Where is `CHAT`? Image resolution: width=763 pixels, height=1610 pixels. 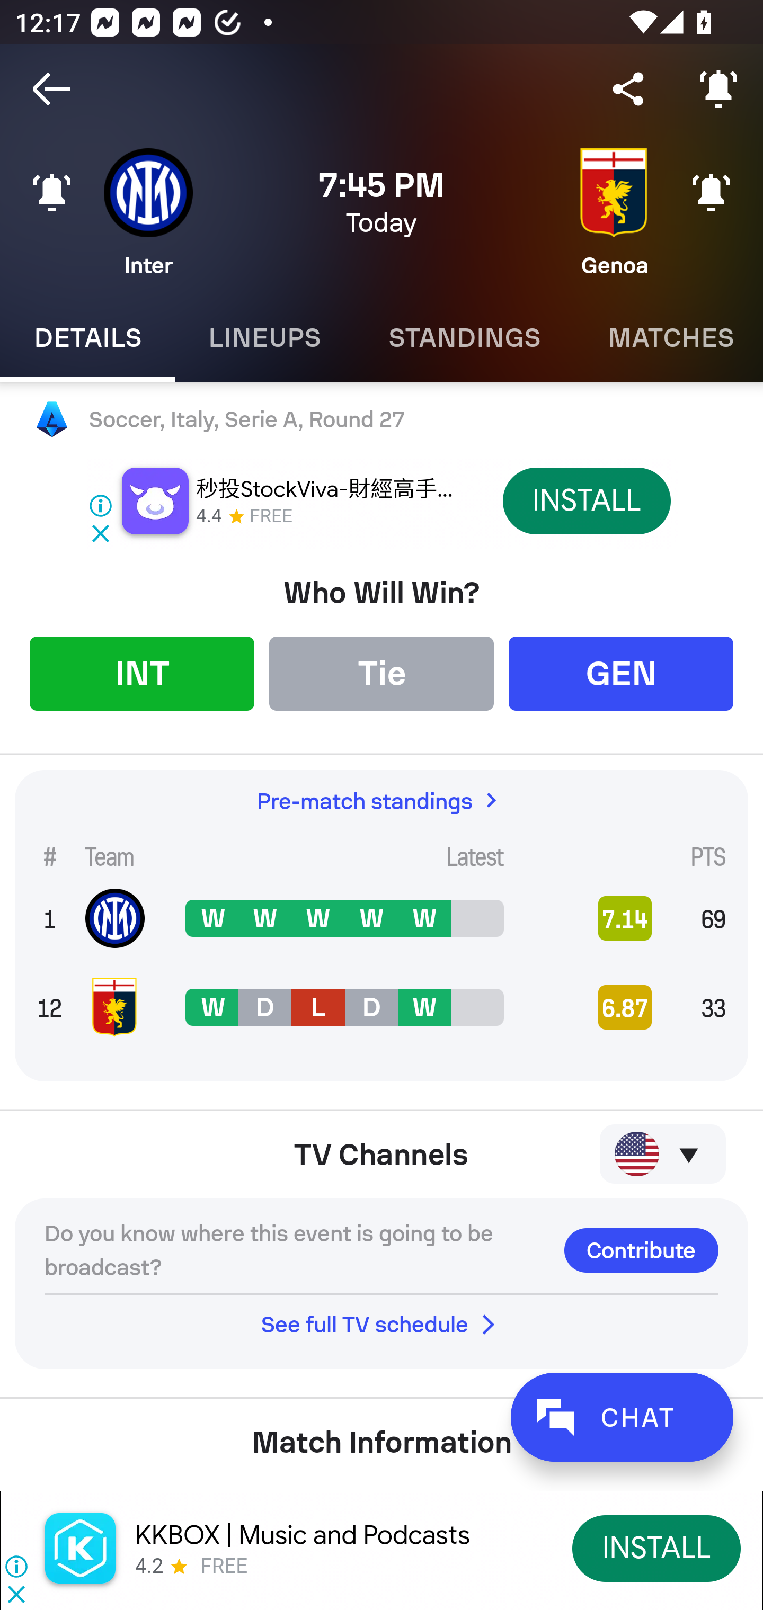
CHAT is located at coordinates (622, 1417).